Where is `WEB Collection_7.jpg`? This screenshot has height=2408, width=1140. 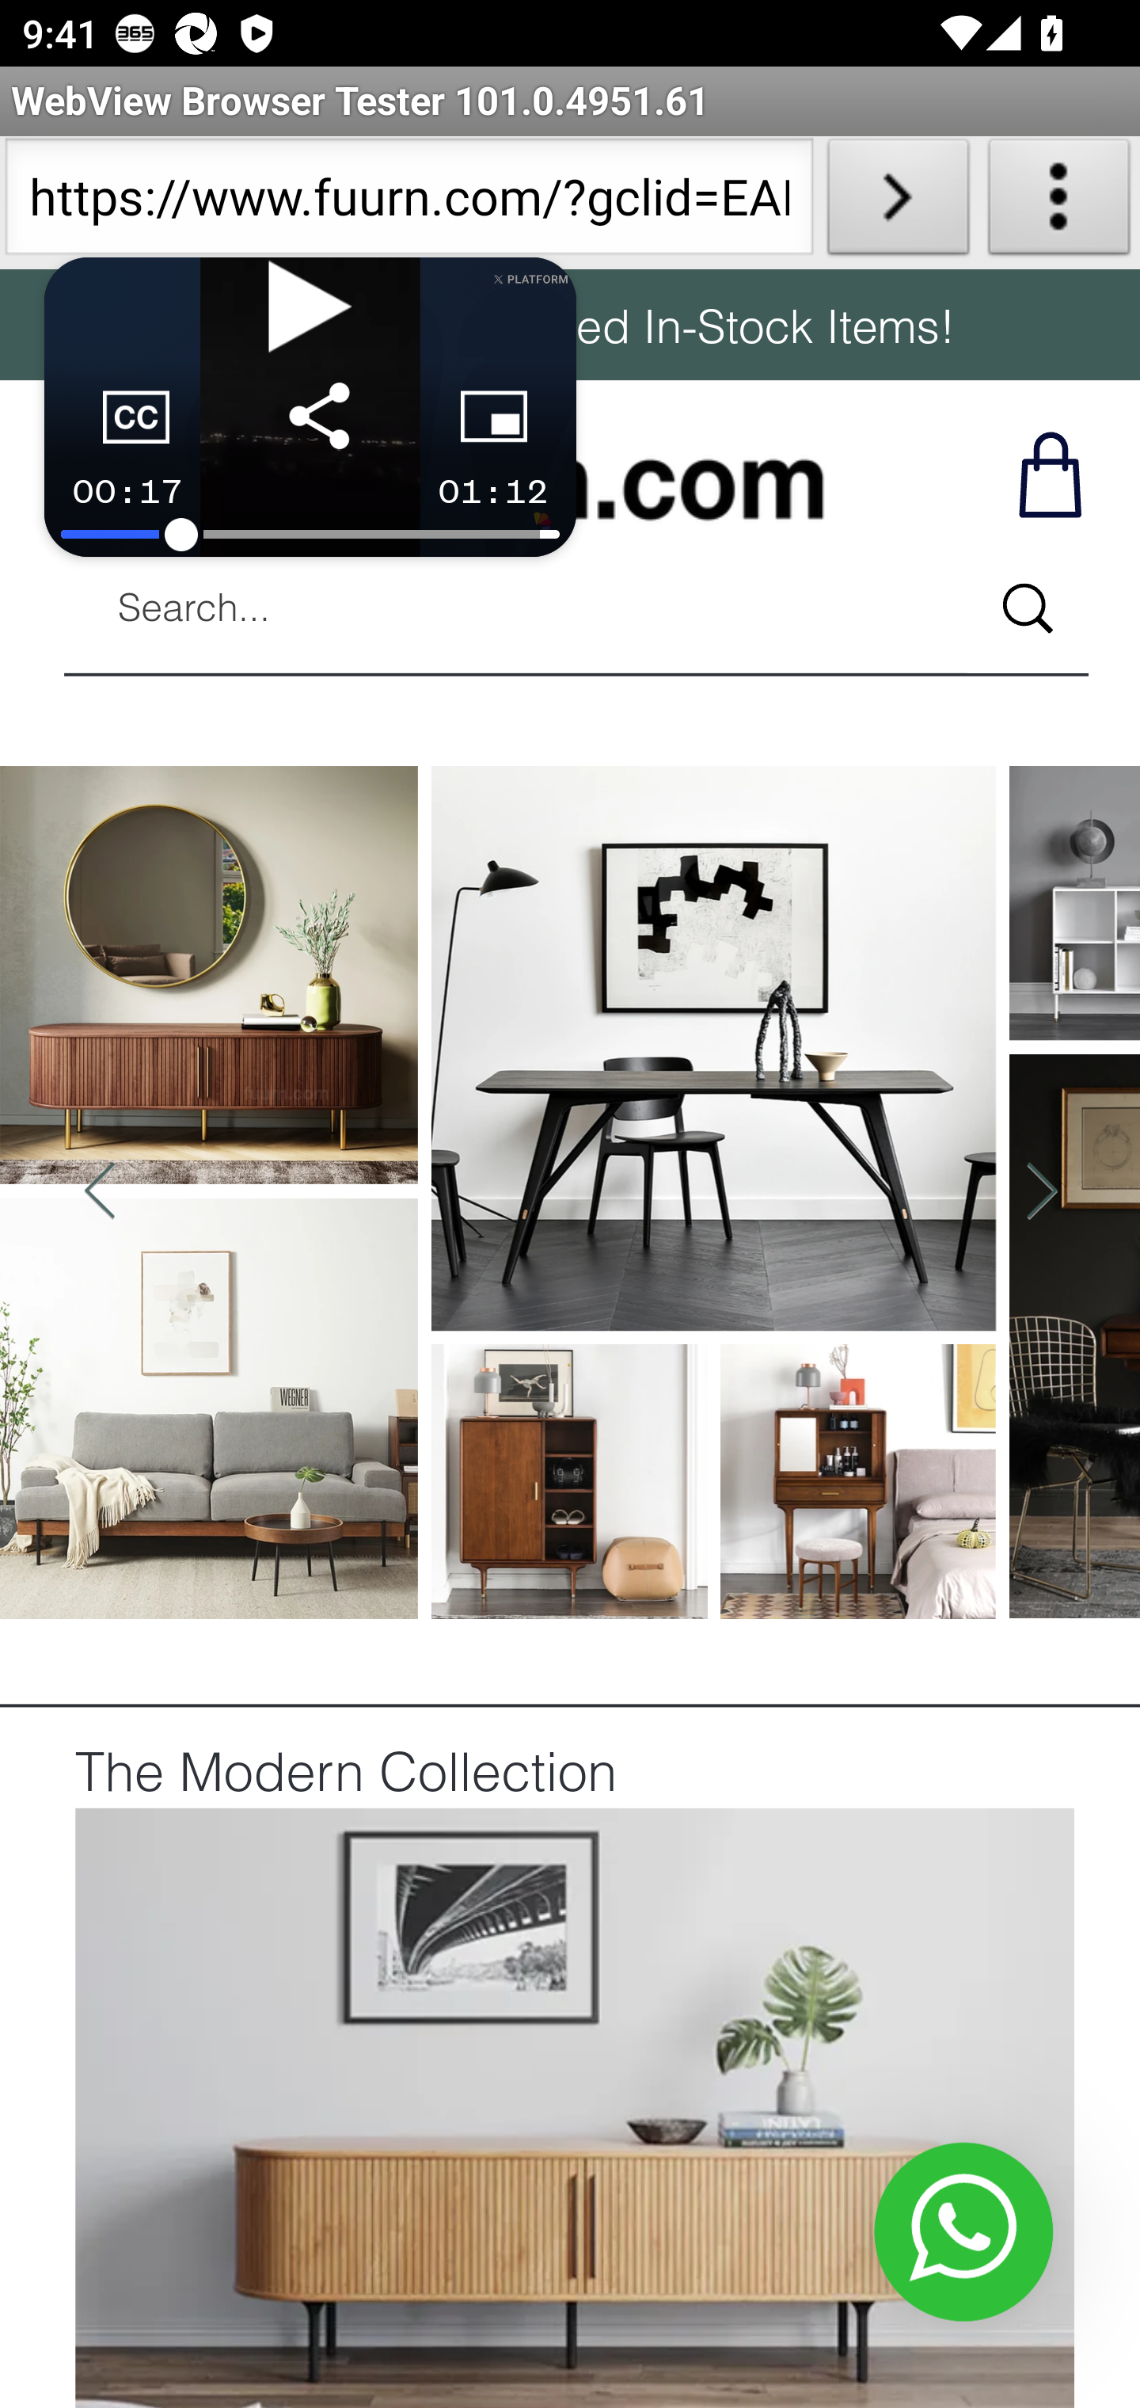
WEB Collection_7.jpg is located at coordinates (573, 2105).